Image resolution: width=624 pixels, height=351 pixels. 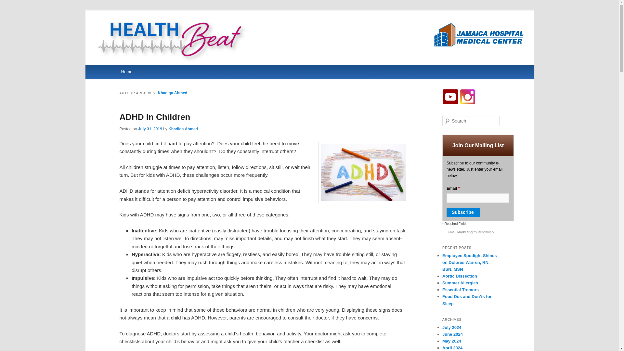 What do you see at coordinates (469, 262) in the screenshot?
I see `Employee Spotlight Shines on Dolores Warren, RN, BSN, MSN` at bounding box center [469, 262].